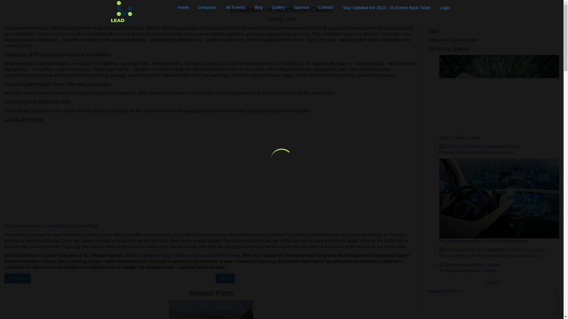 This screenshot has width=568, height=319. I want to click on Company, so click(207, 7).